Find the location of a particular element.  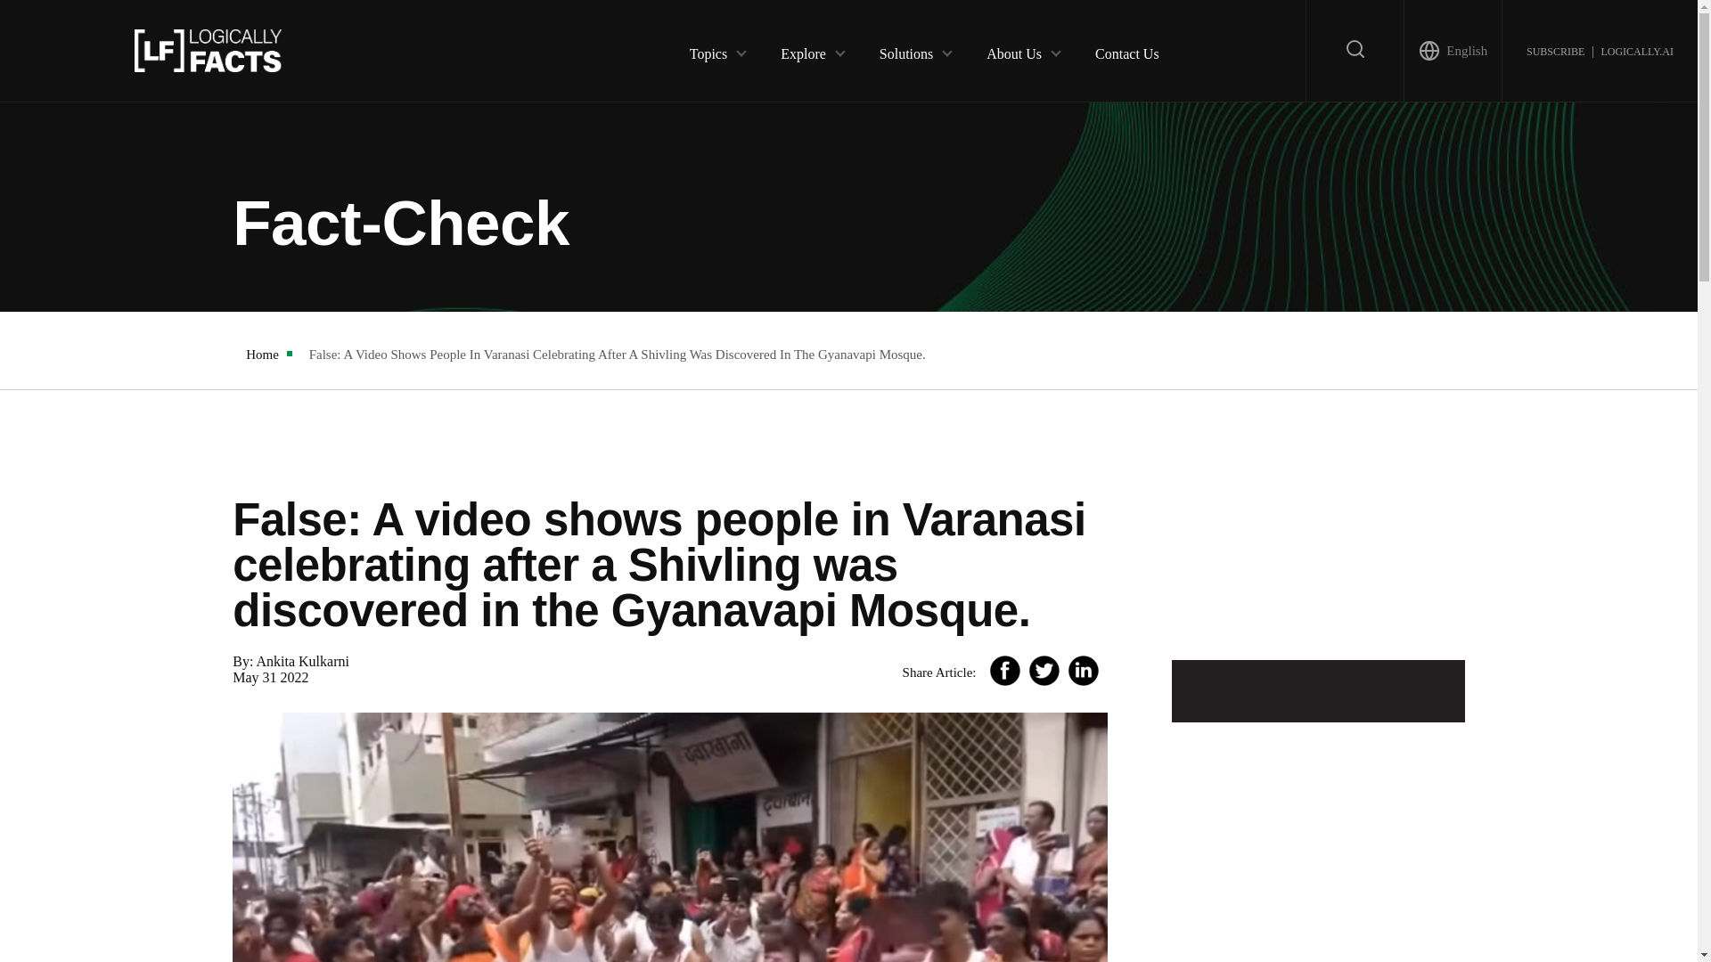

LOGICALLY.AI is located at coordinates (1636, 50).